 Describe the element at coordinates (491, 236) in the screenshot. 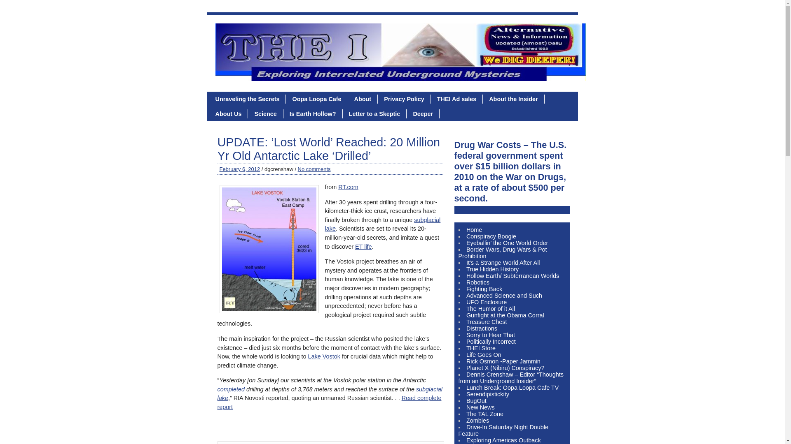

I see `Conspiracy Boogie` at that location.